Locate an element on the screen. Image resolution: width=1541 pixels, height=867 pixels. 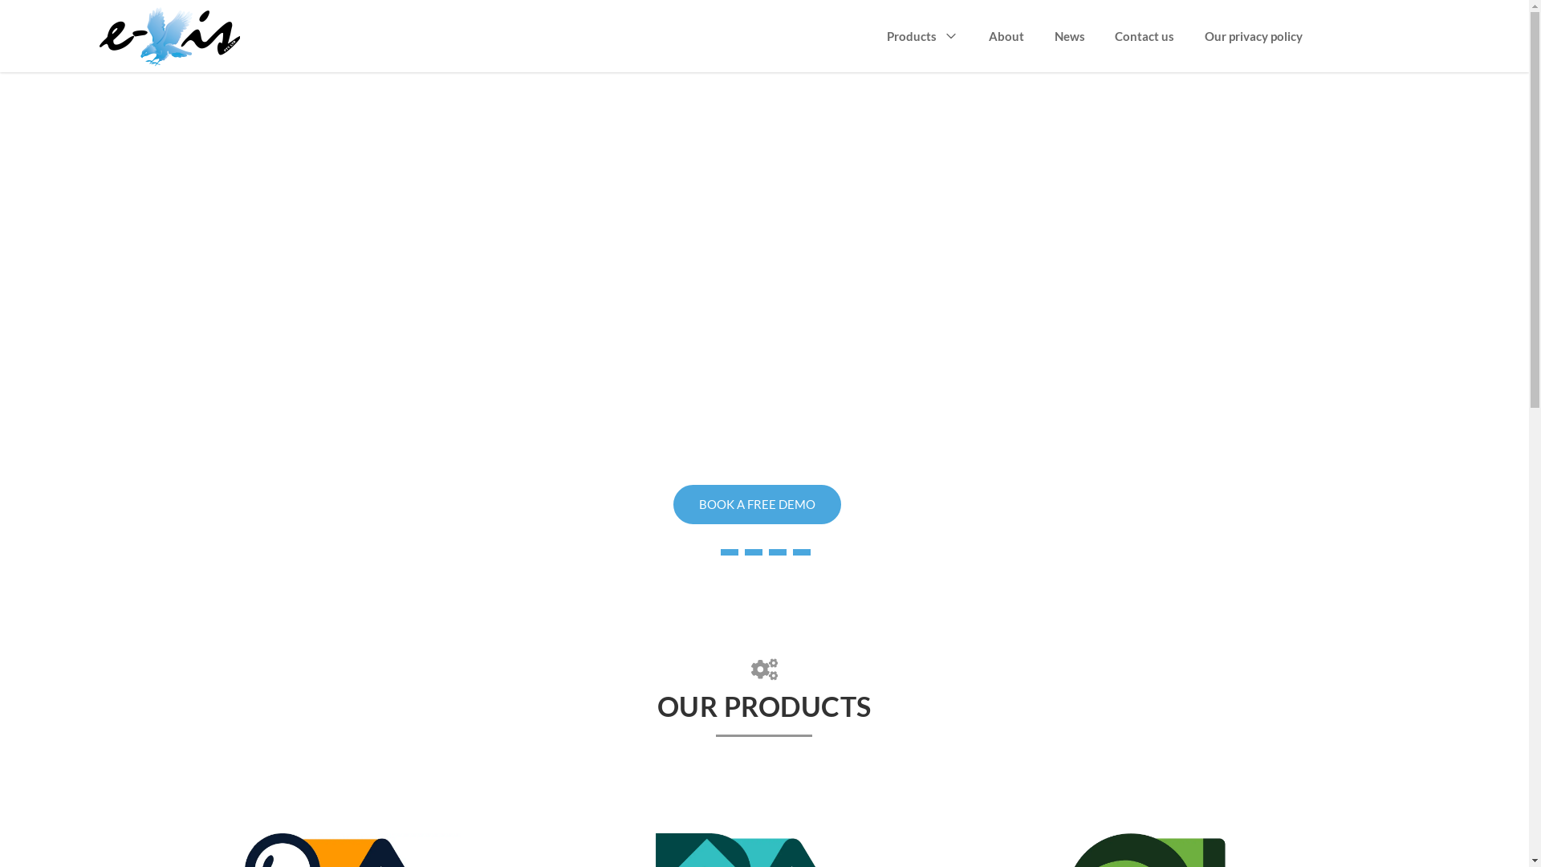
Our privacy policy is located at coordinates (1254, 37).